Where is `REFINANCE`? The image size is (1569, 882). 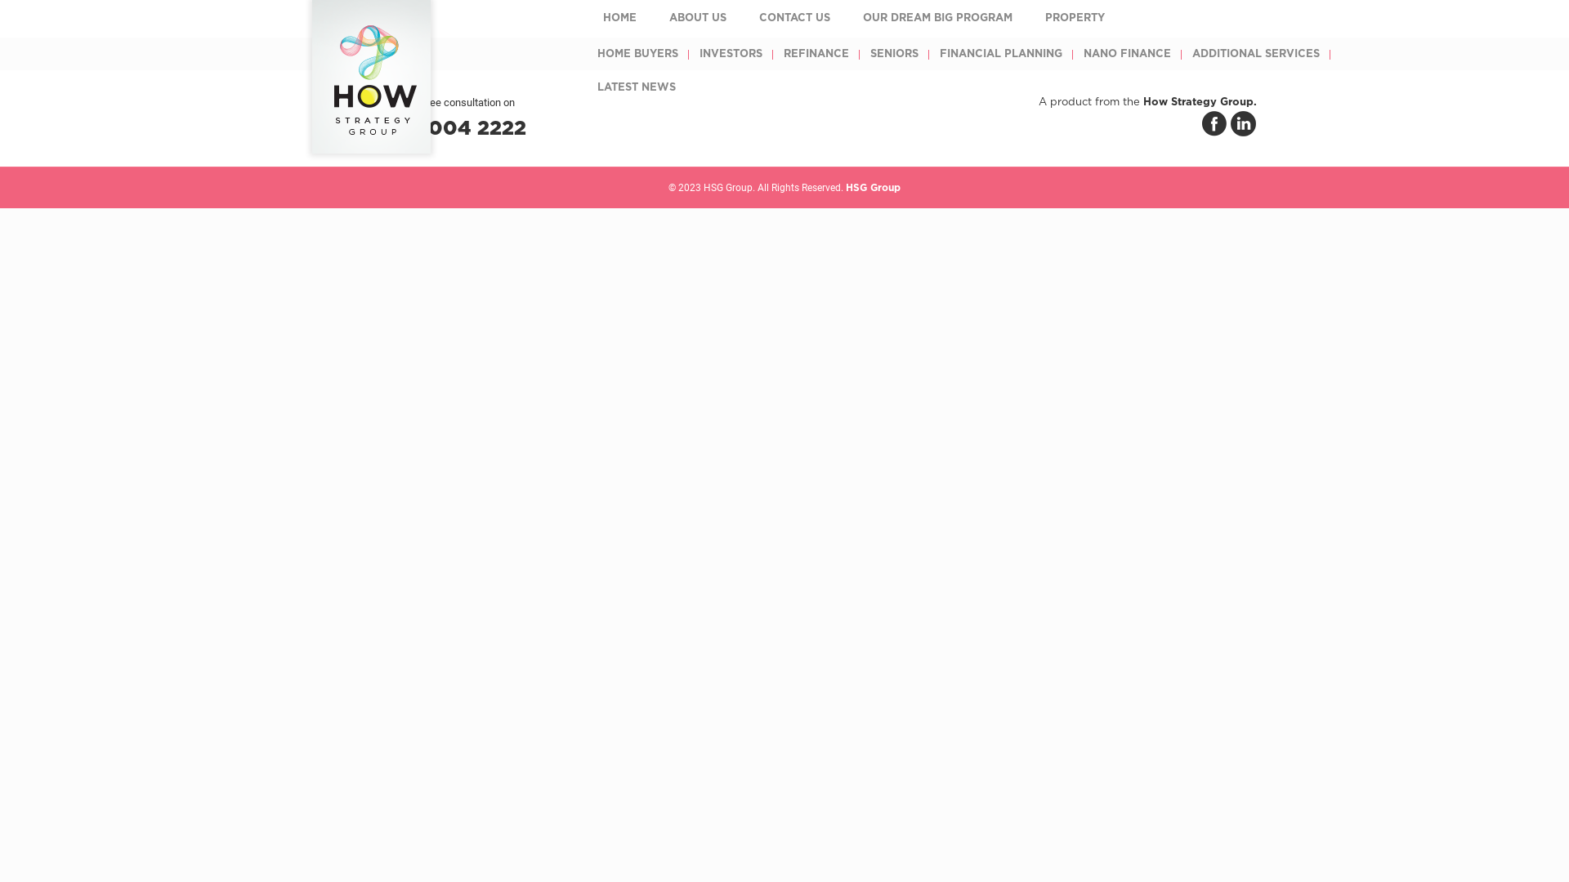
REFINANCE is located at coordinates (816, 54).